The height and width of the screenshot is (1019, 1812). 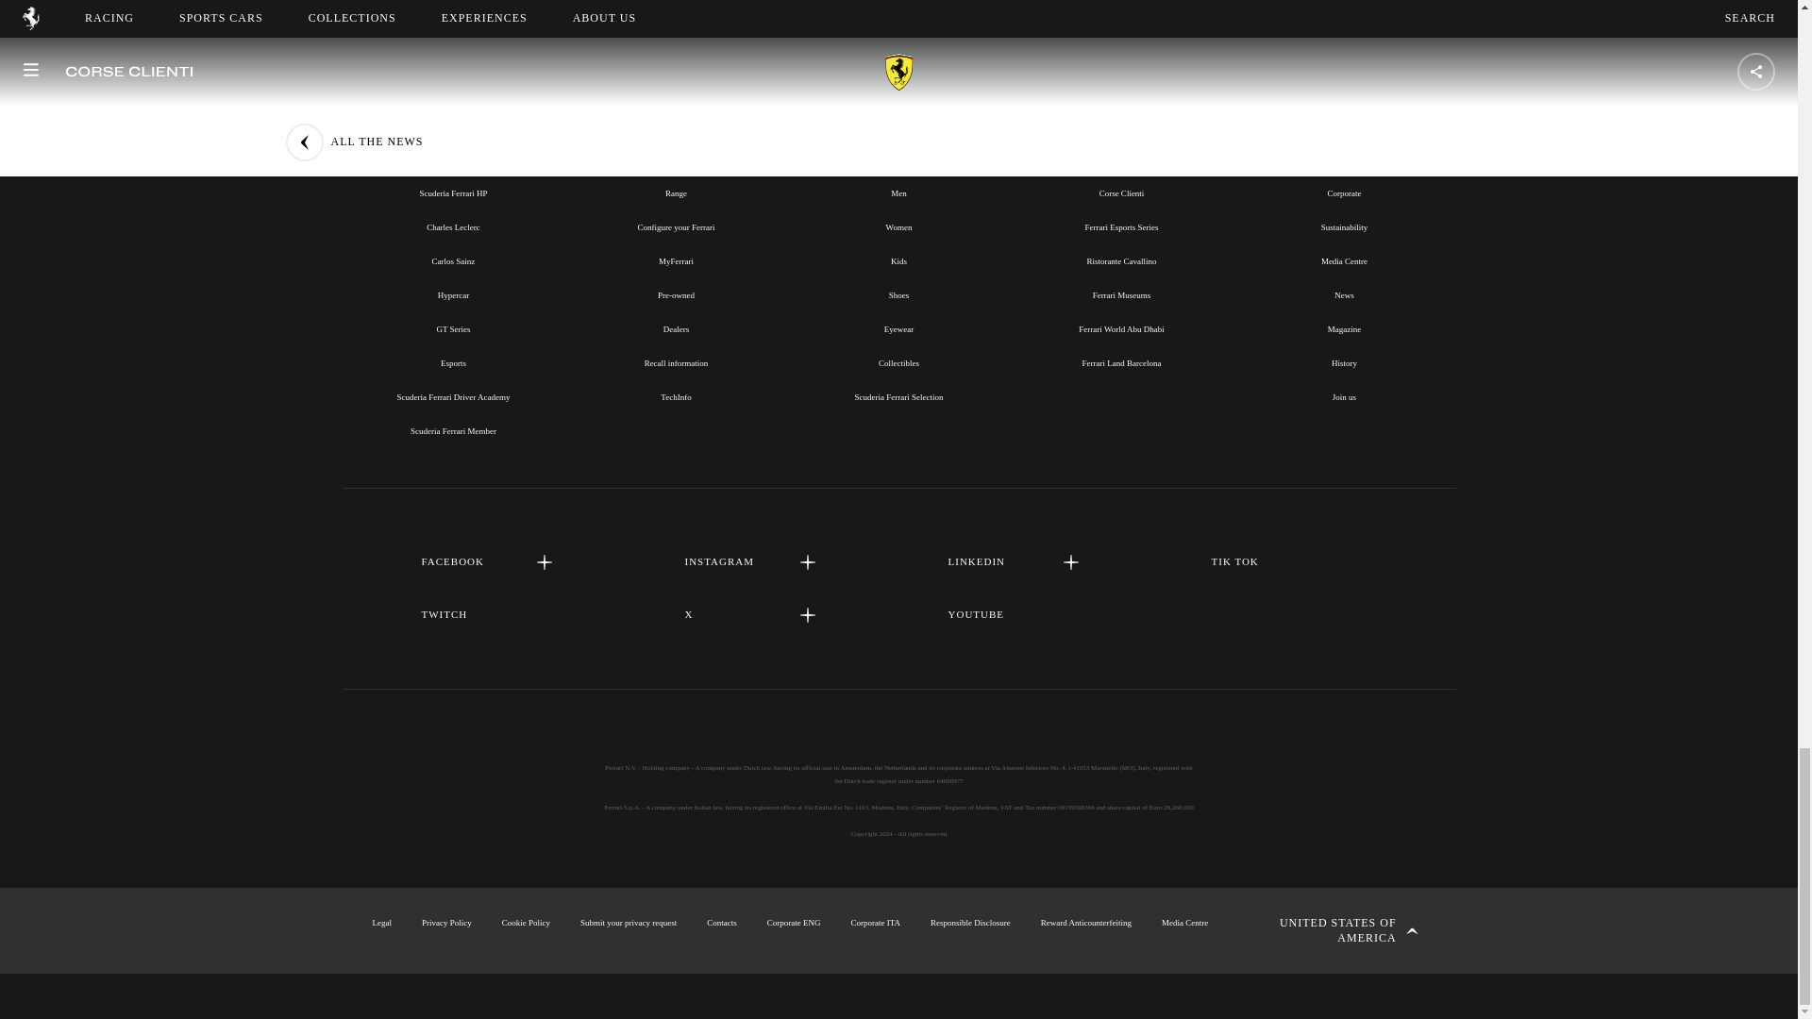 I want to click on Hypercar, so click(x=453, y=294).